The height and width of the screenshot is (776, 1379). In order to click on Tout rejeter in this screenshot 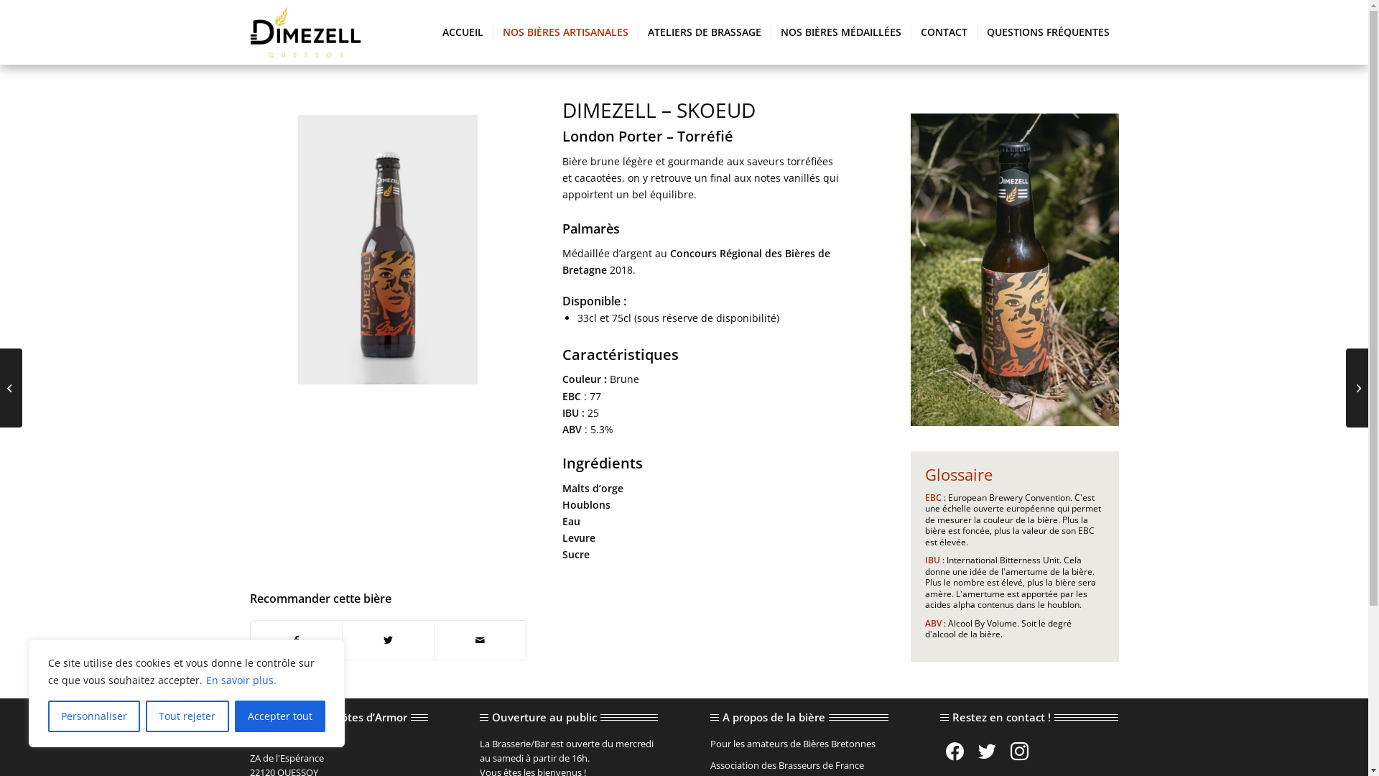, I will do `click(187, 716)`.